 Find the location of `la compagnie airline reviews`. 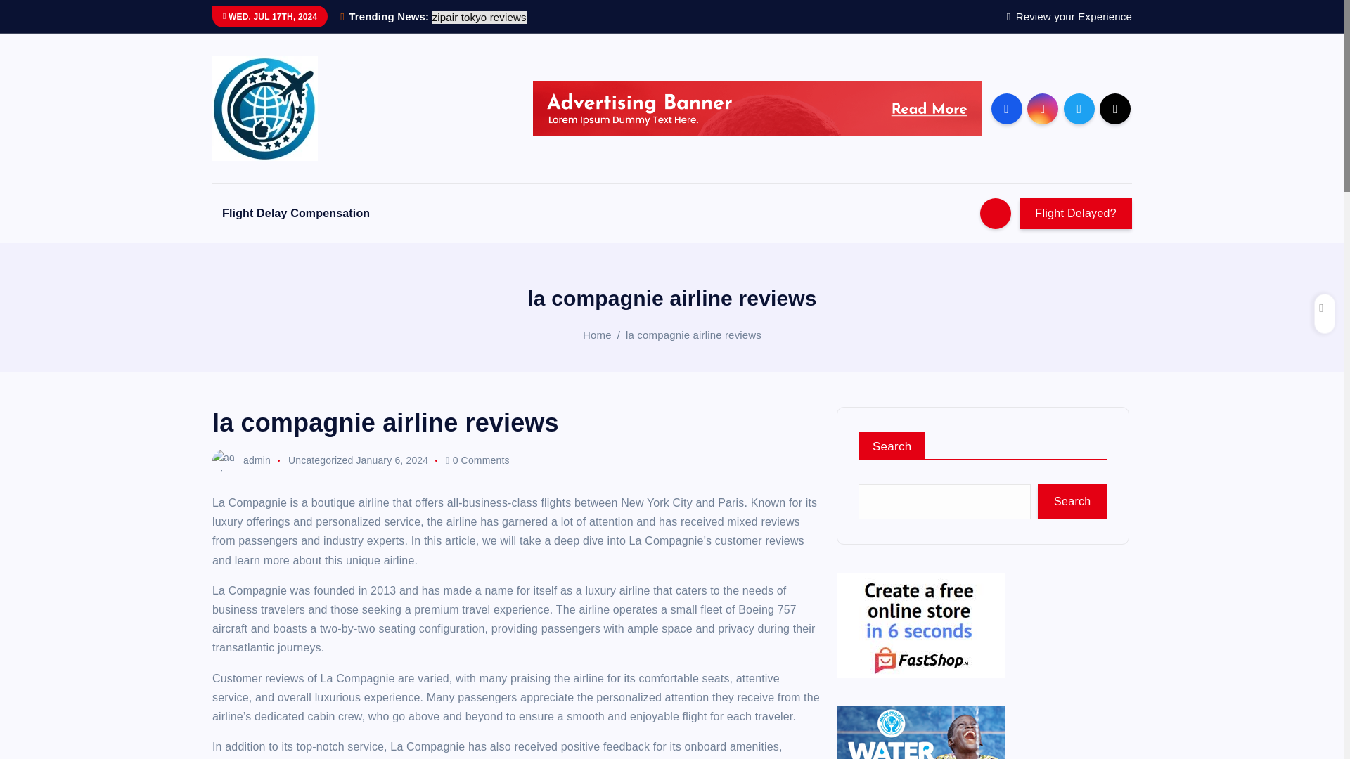

la compagnie airline reviews is located at coordinates (693, 335).